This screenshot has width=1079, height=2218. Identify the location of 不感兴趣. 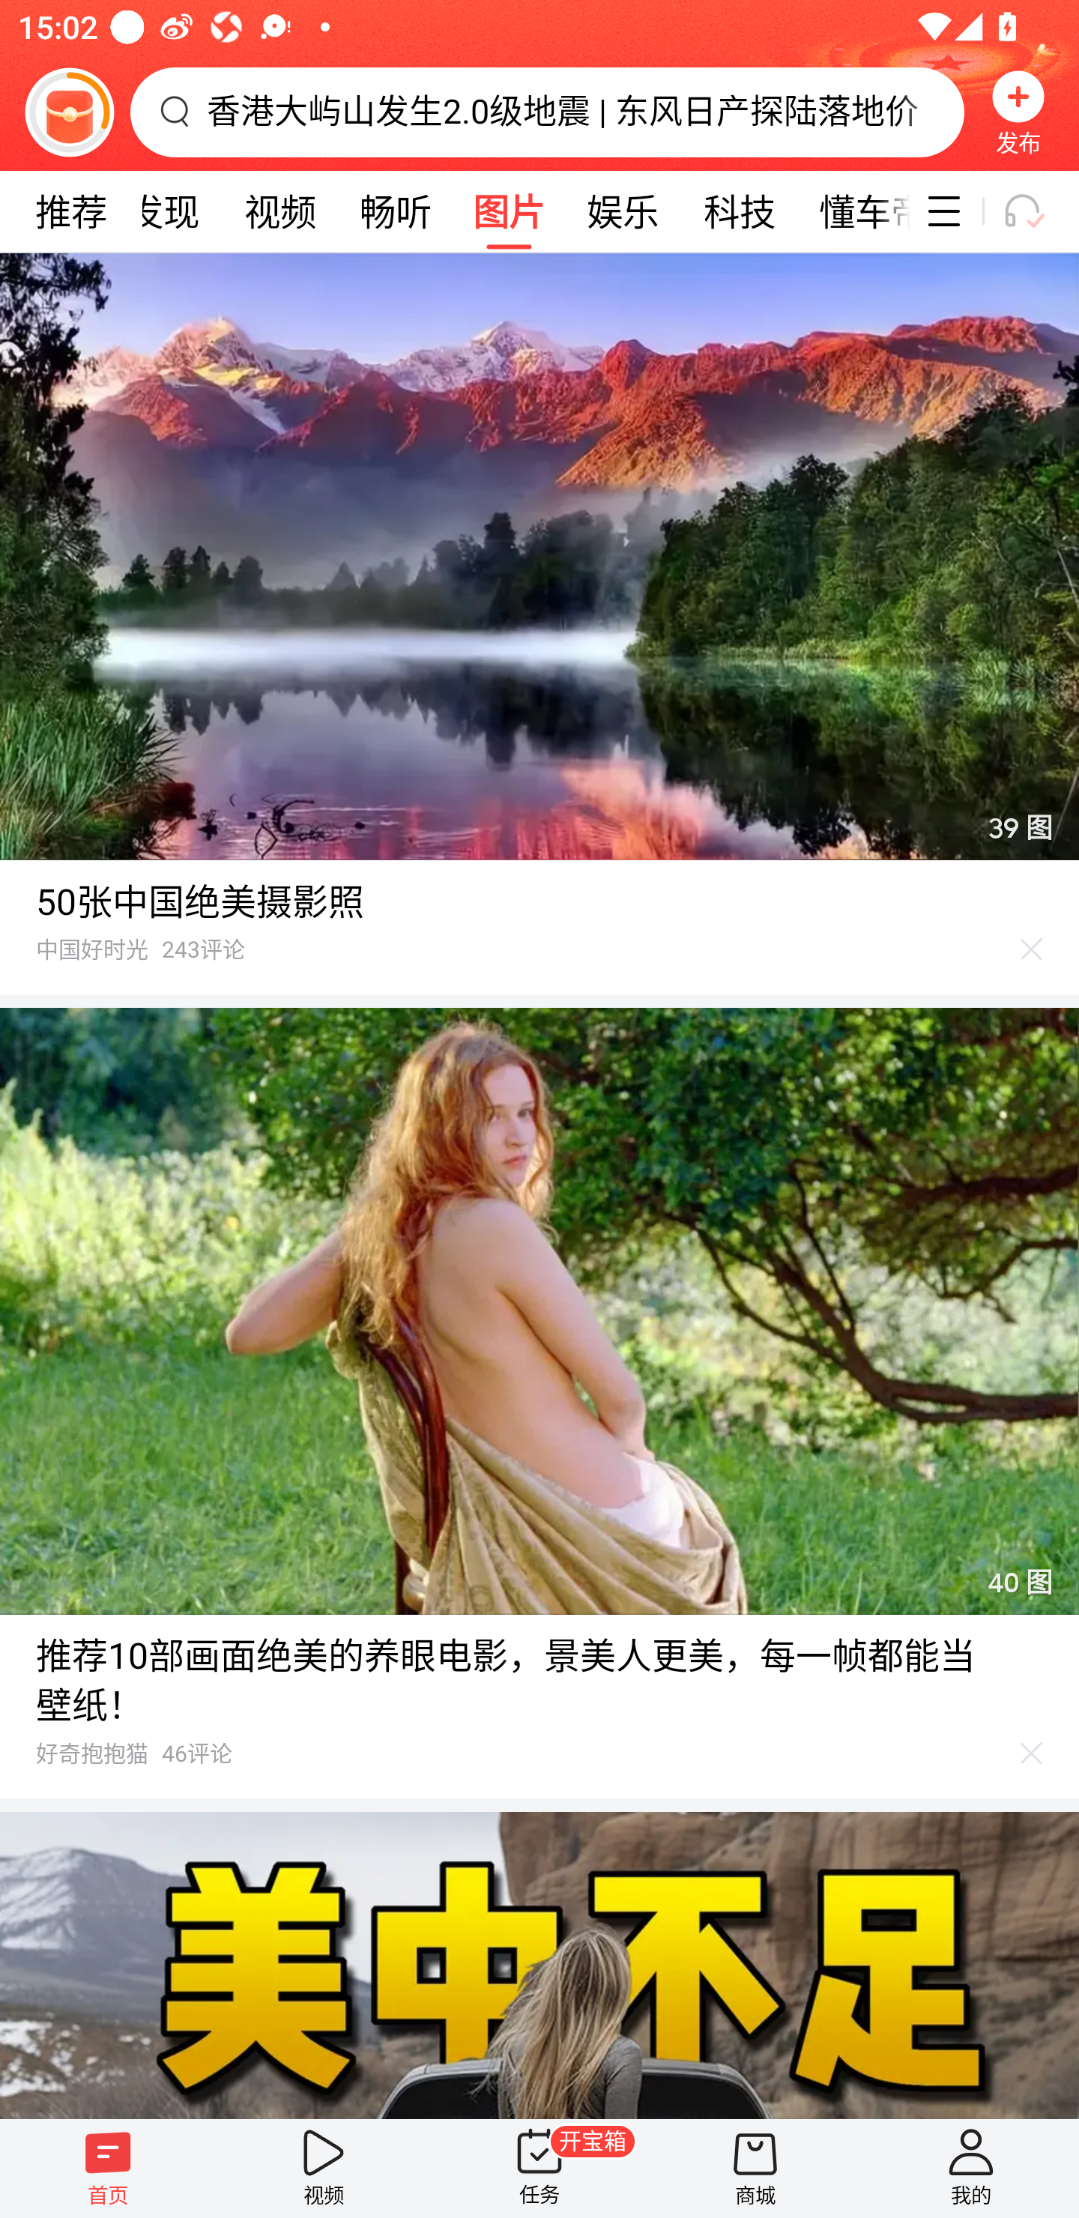
(1032, 949).